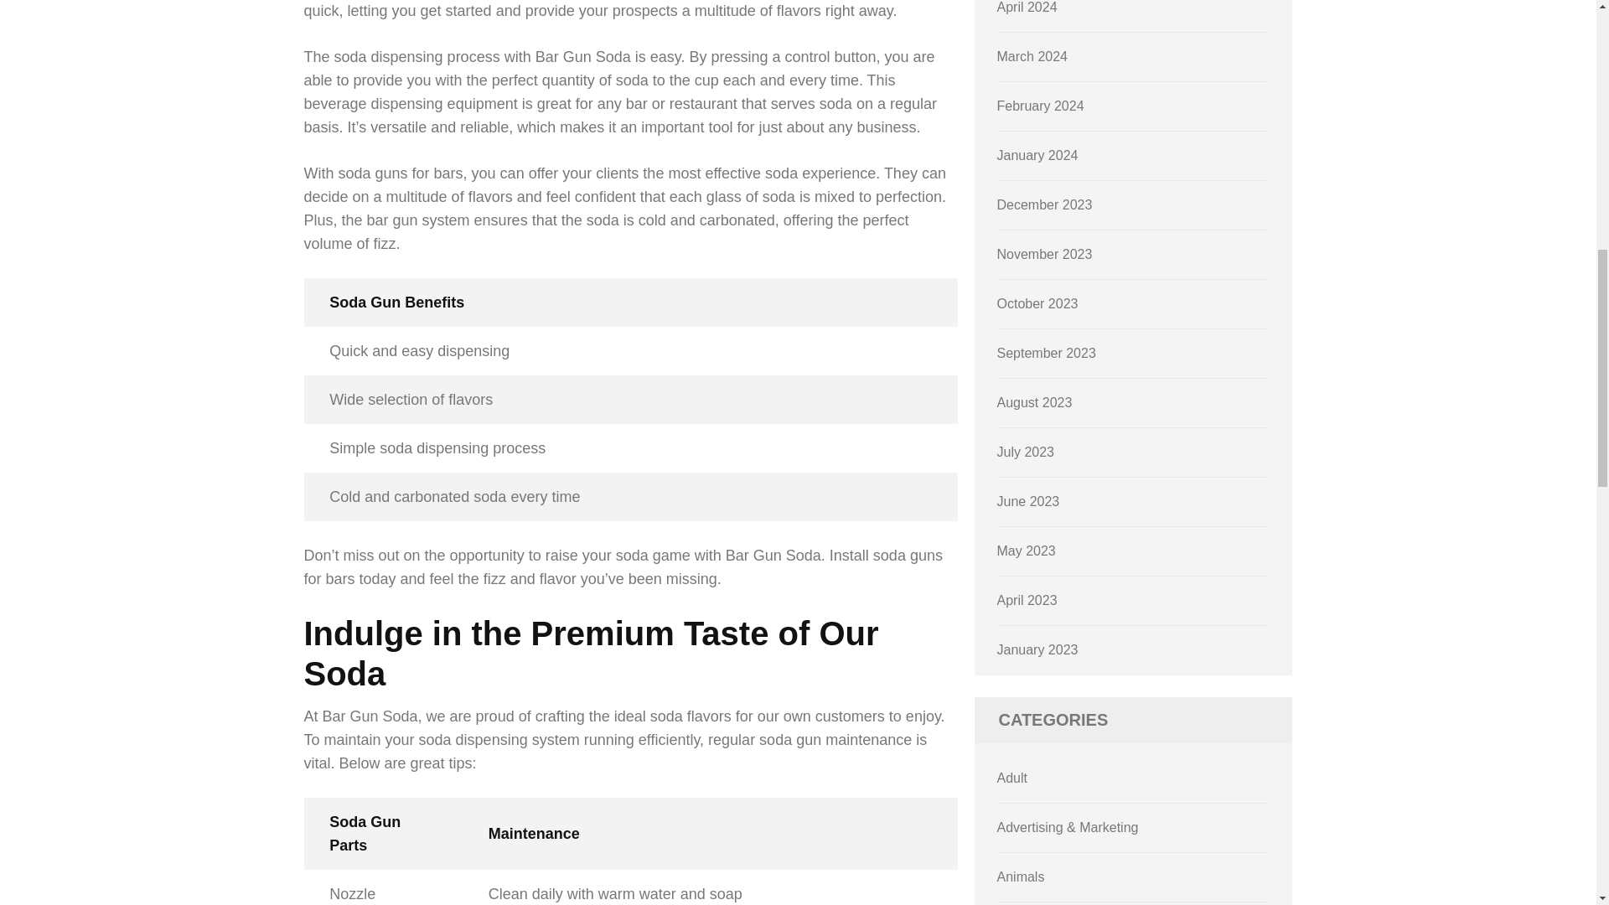  I want to click on April 2024, so click(1027, 7).